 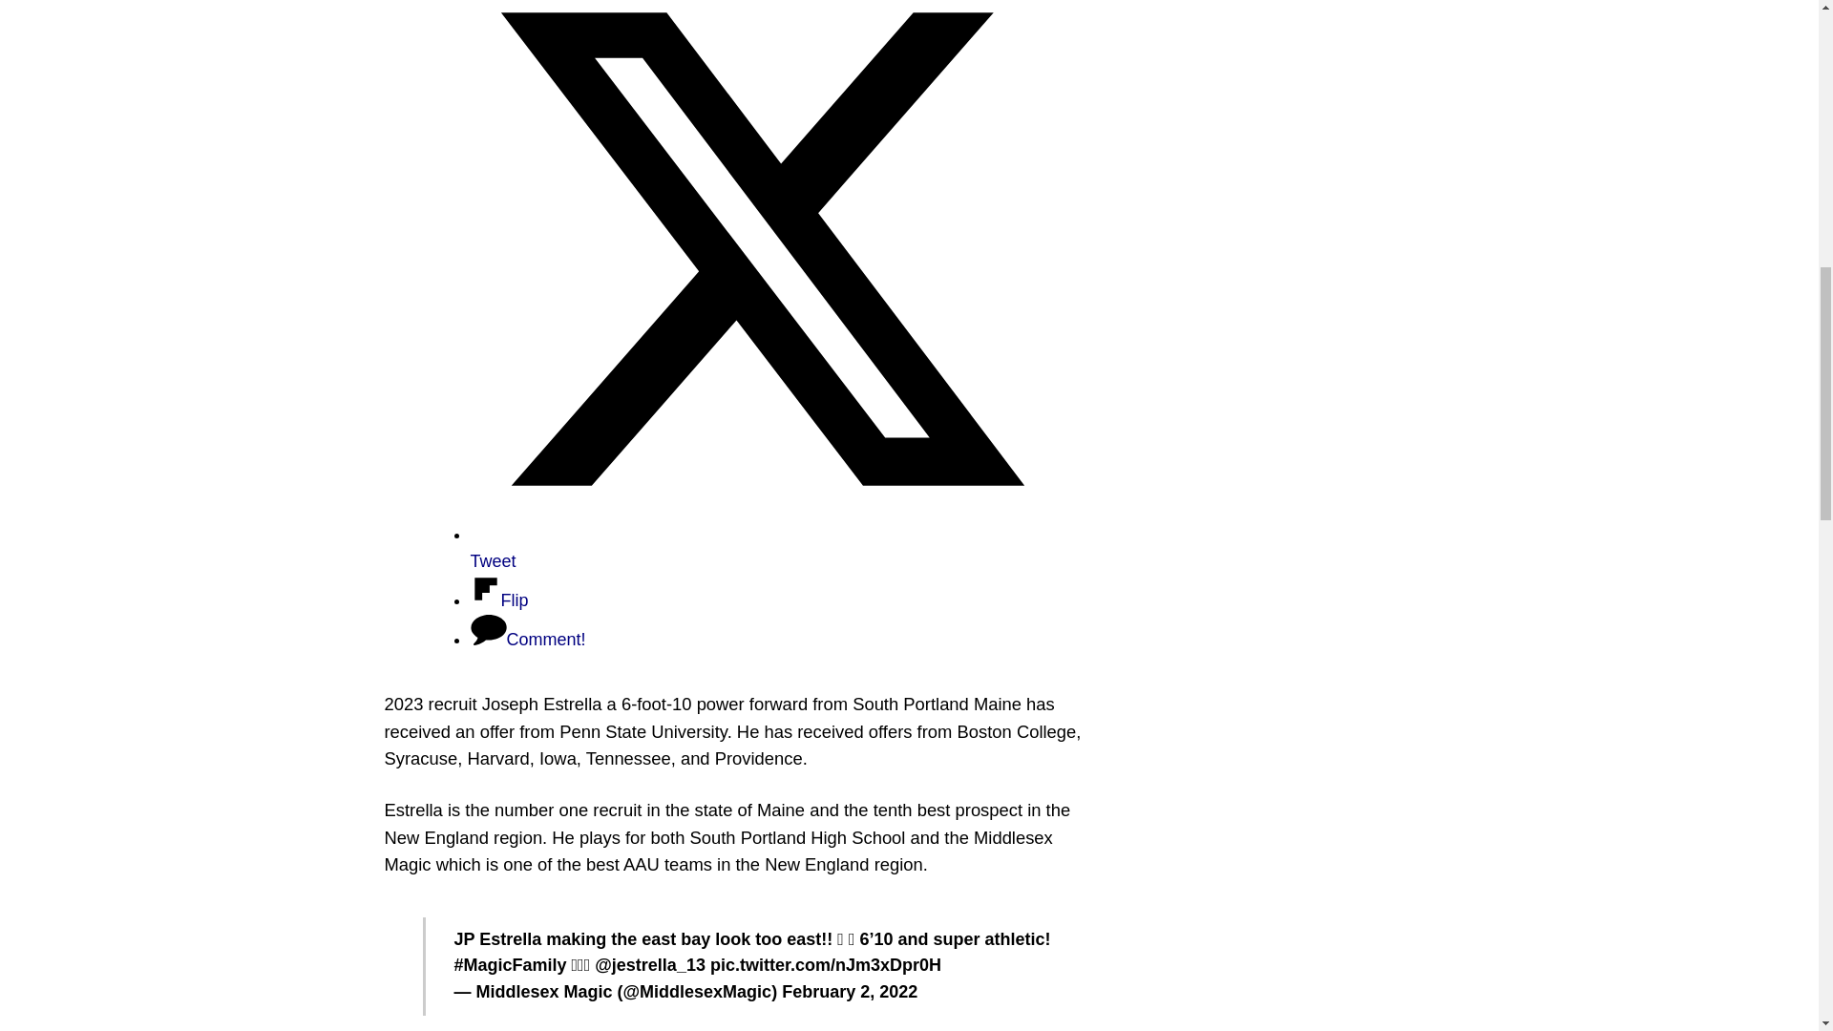 I want to click on Share on Tweet, so click(x=760, y=548).